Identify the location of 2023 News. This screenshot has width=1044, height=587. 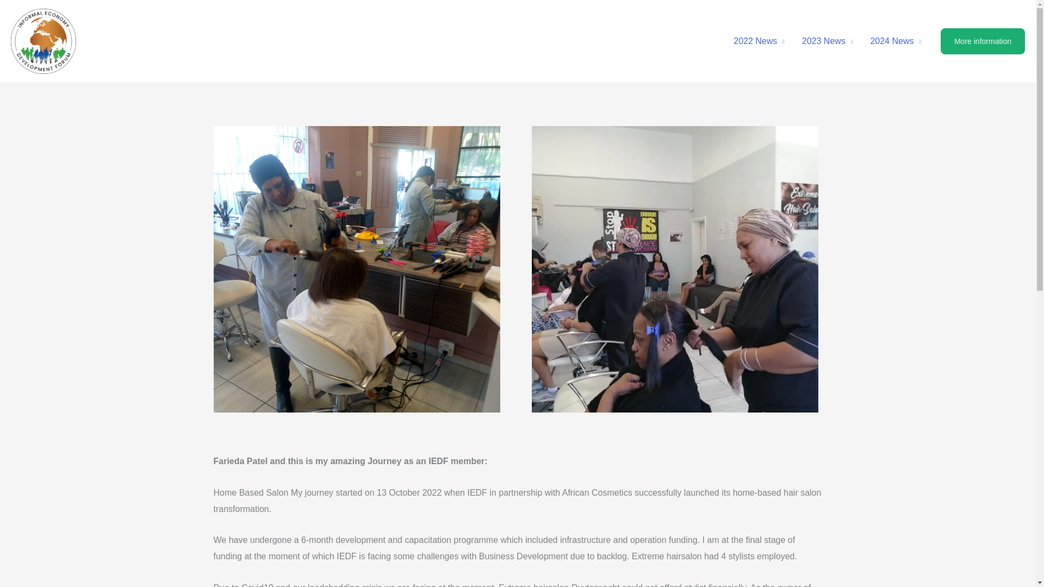
(828, 41).